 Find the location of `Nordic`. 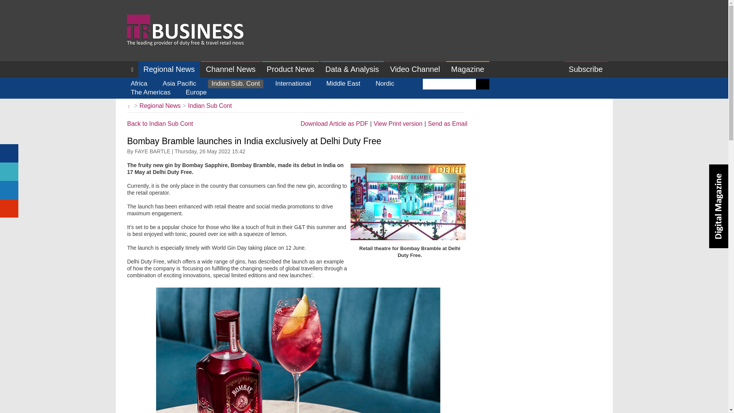

Nordic is located at coordinates (385, 84).